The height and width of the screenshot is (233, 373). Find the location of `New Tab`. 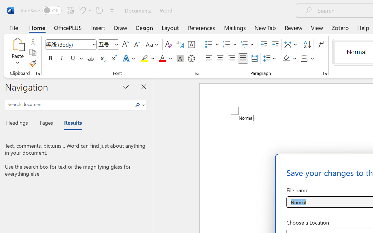

New Tab is located at coordinates (265, 27).